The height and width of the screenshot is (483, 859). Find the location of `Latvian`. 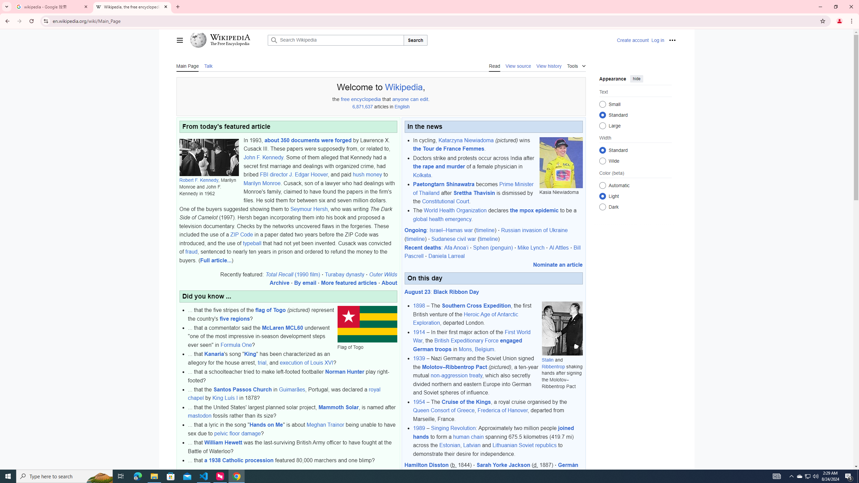

Latvian is located at coordinates (472, 445).